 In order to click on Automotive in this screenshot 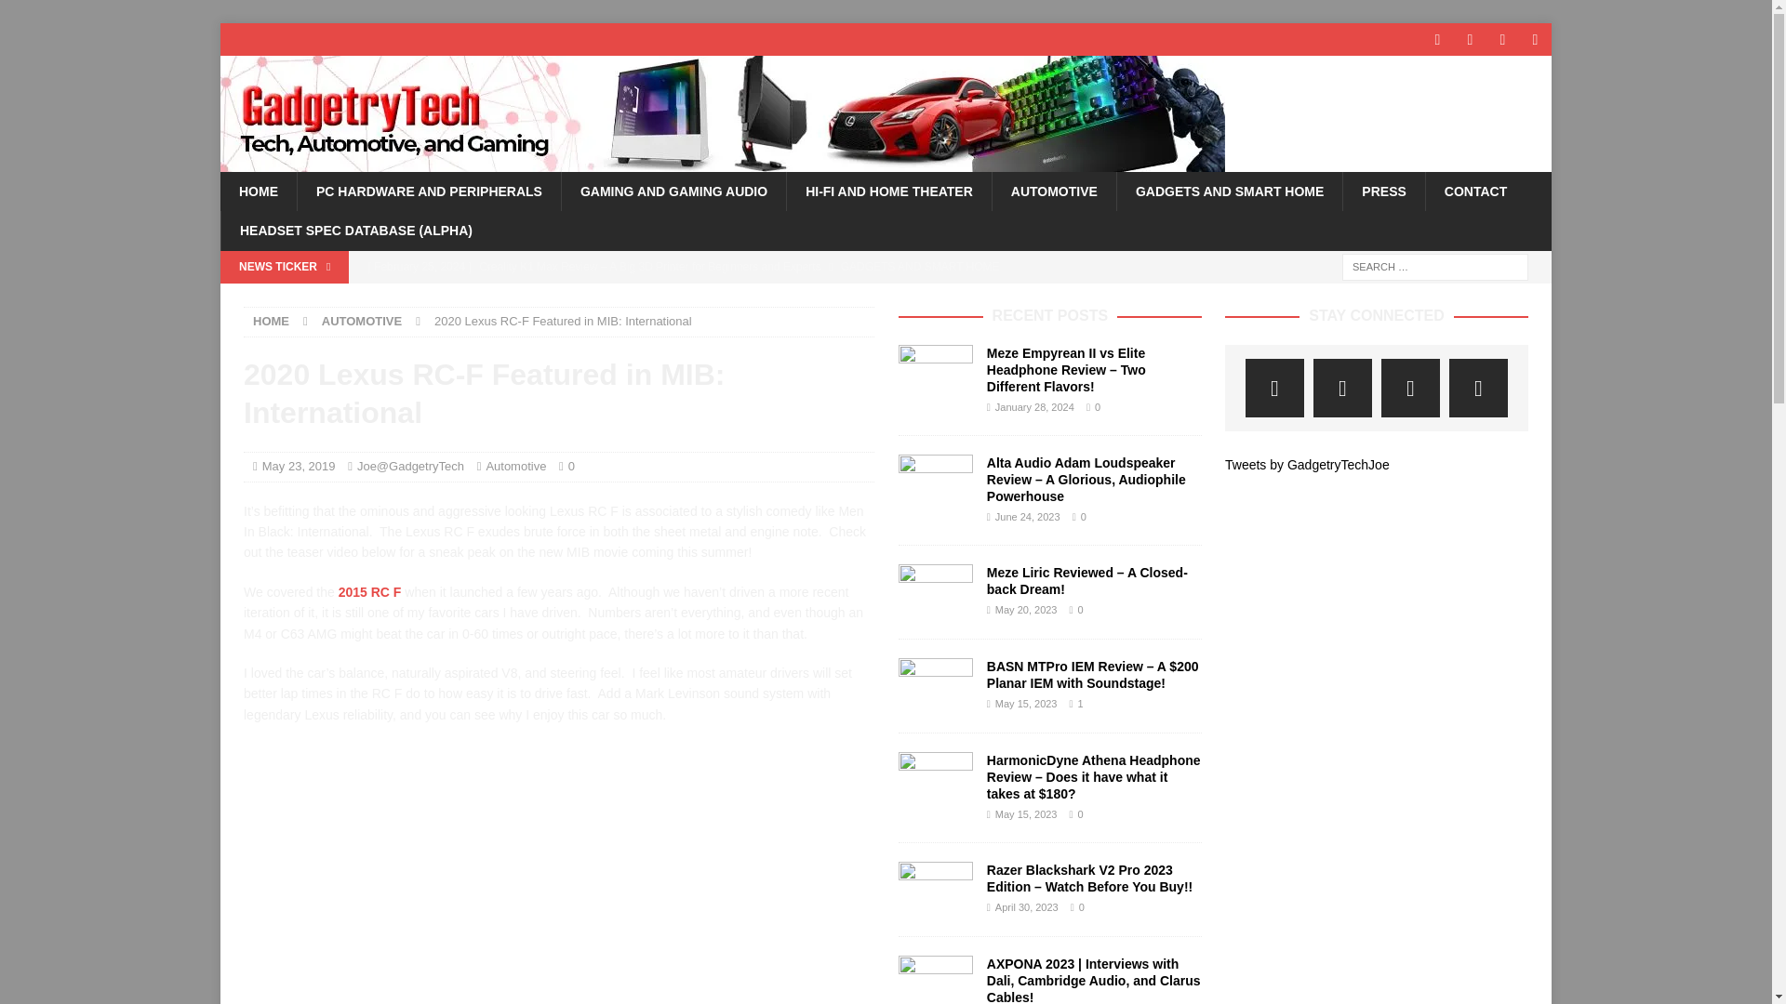, I will do `click(515, 465)`.